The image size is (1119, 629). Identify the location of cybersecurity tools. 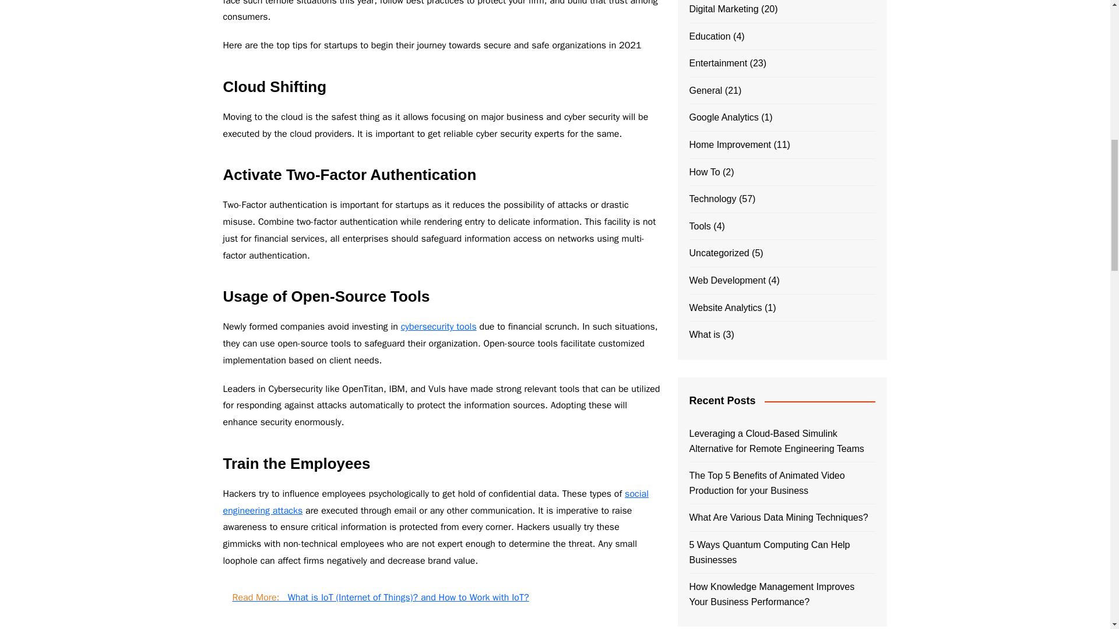
(438, 326).